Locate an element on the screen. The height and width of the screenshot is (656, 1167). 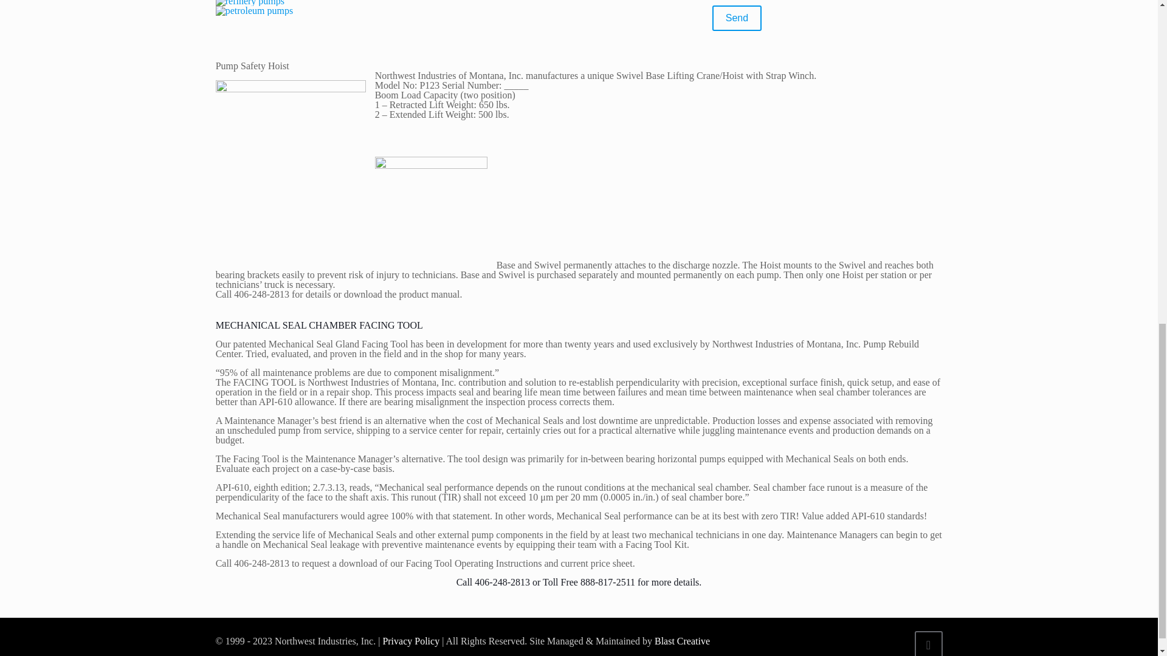
Privacy Policy is located at coordinates (410, 640).